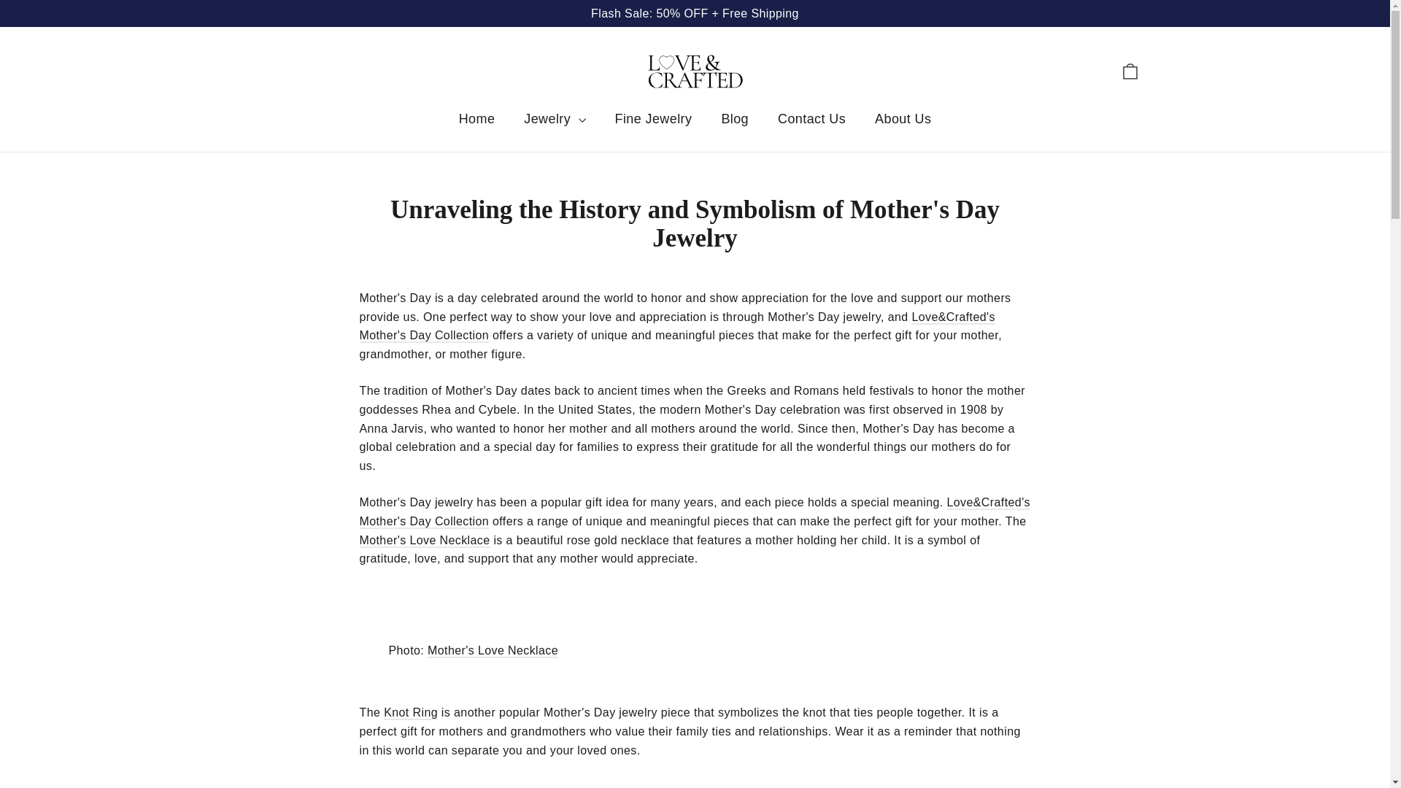 The image size is (1401, 788). What do you see at coordinates (476, 119) in the screenshot?
I see `Home` at bounding box center [476, 119].